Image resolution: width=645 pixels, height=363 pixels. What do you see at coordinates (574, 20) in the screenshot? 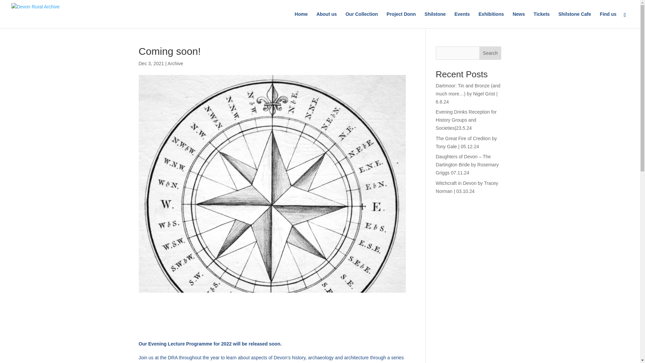
I see `Shilstone Cafe` at bounding box center [574, 20].